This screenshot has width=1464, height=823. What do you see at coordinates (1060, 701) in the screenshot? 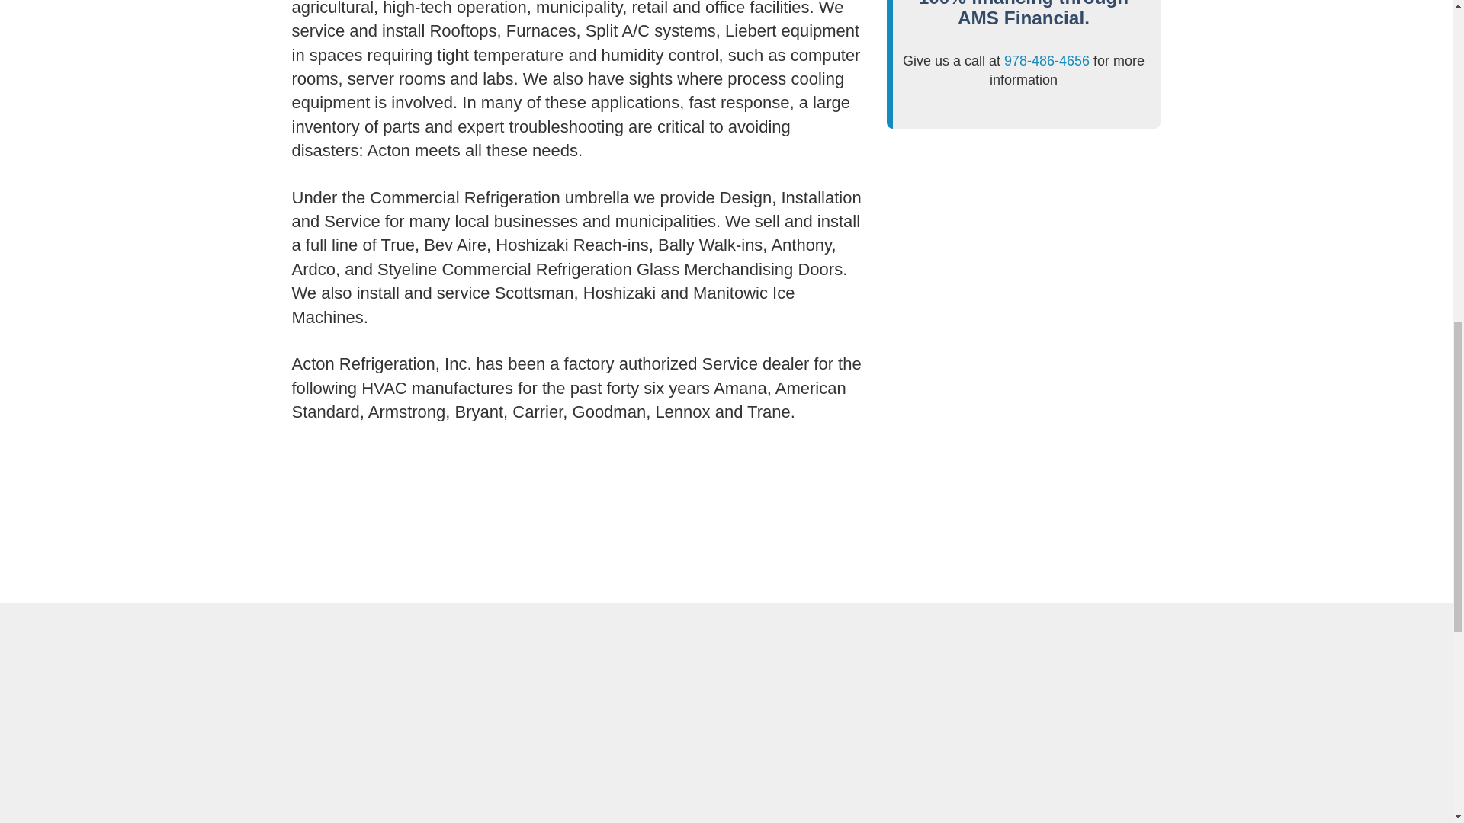
I see `acca` at bounding box center [1060, 701].